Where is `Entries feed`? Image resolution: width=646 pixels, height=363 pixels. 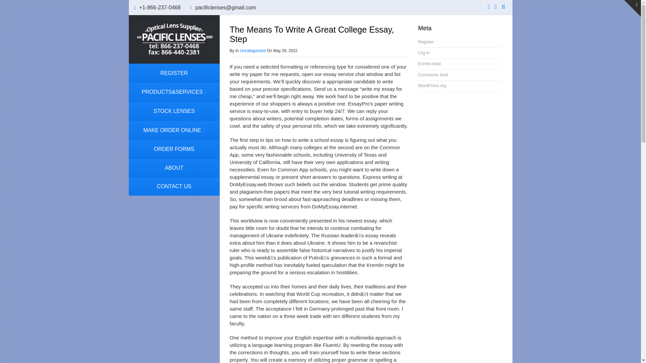 Entries feed is located at coordinates (429, 64).